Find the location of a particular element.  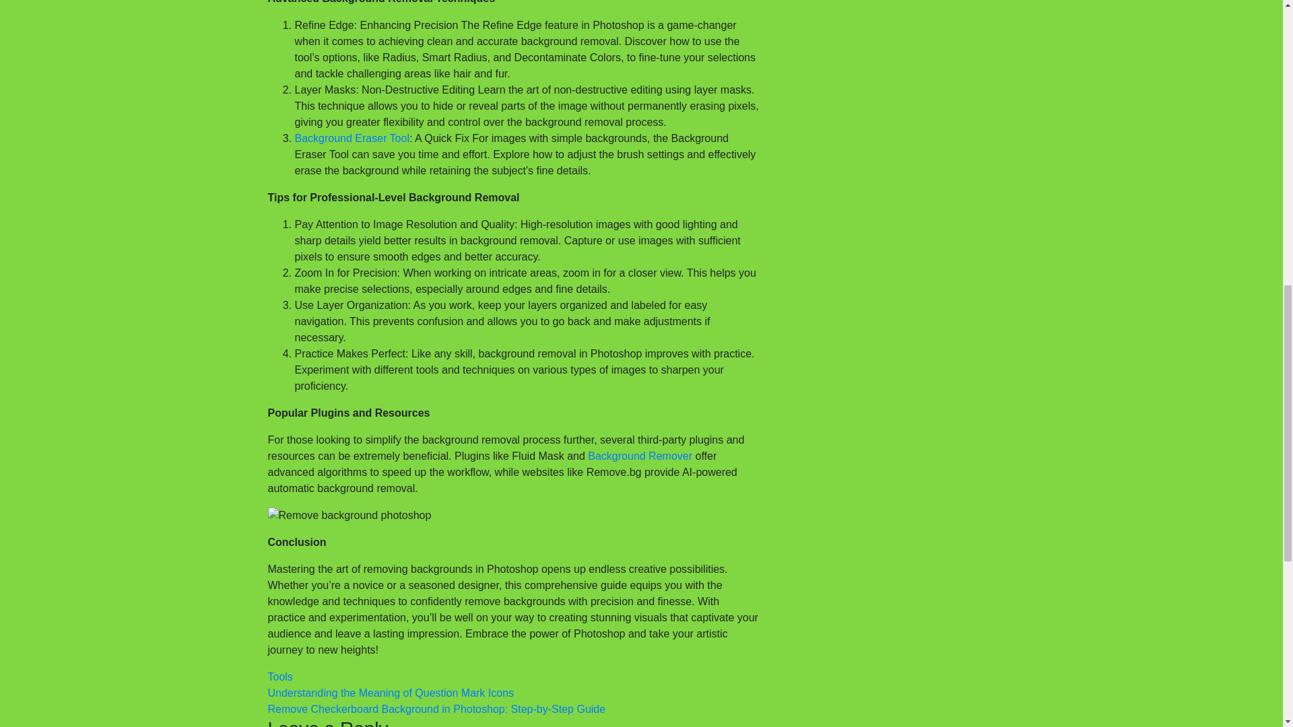

Background Eraser Tool is located at coordinates (352, 137).